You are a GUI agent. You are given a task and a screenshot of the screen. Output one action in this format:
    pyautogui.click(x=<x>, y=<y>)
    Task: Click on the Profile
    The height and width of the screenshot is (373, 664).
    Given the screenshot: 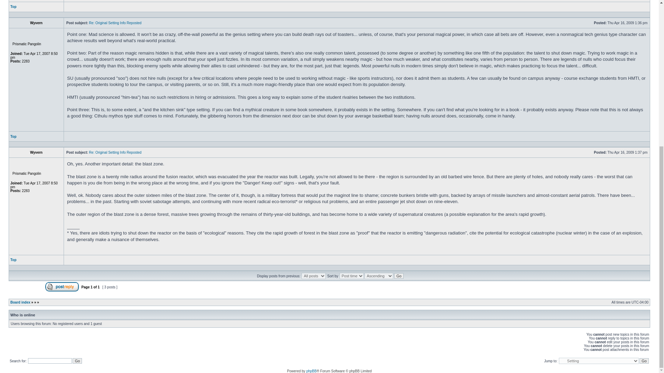 What is the action you would take?
    pyautogui.click(x=78, y=262)
    